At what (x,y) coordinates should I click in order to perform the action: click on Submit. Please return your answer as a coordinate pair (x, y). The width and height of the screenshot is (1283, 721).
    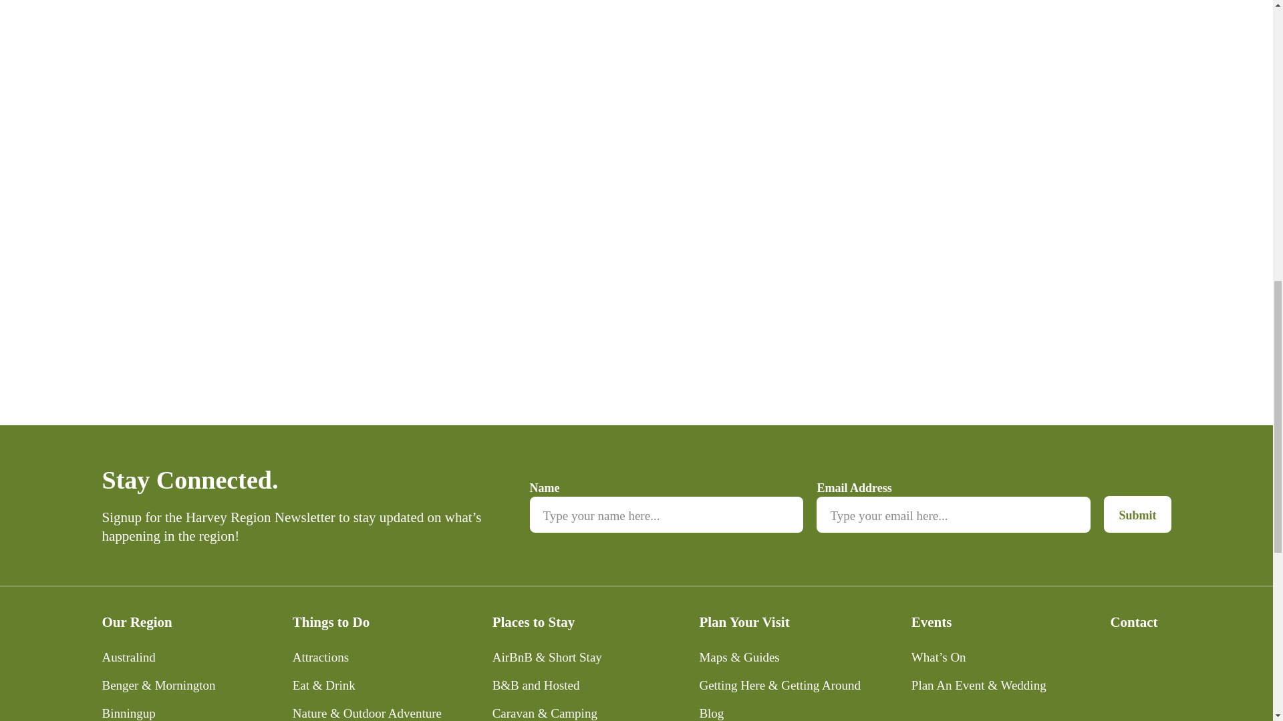
    Looking at the image, I should click on (1137, 514).